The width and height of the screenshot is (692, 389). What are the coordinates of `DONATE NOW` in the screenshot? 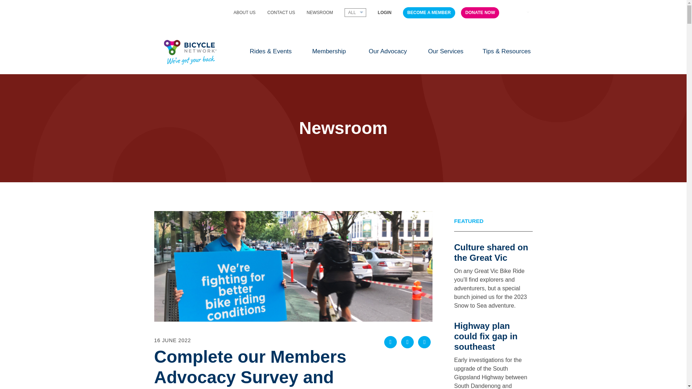 It's located at (480, 13).